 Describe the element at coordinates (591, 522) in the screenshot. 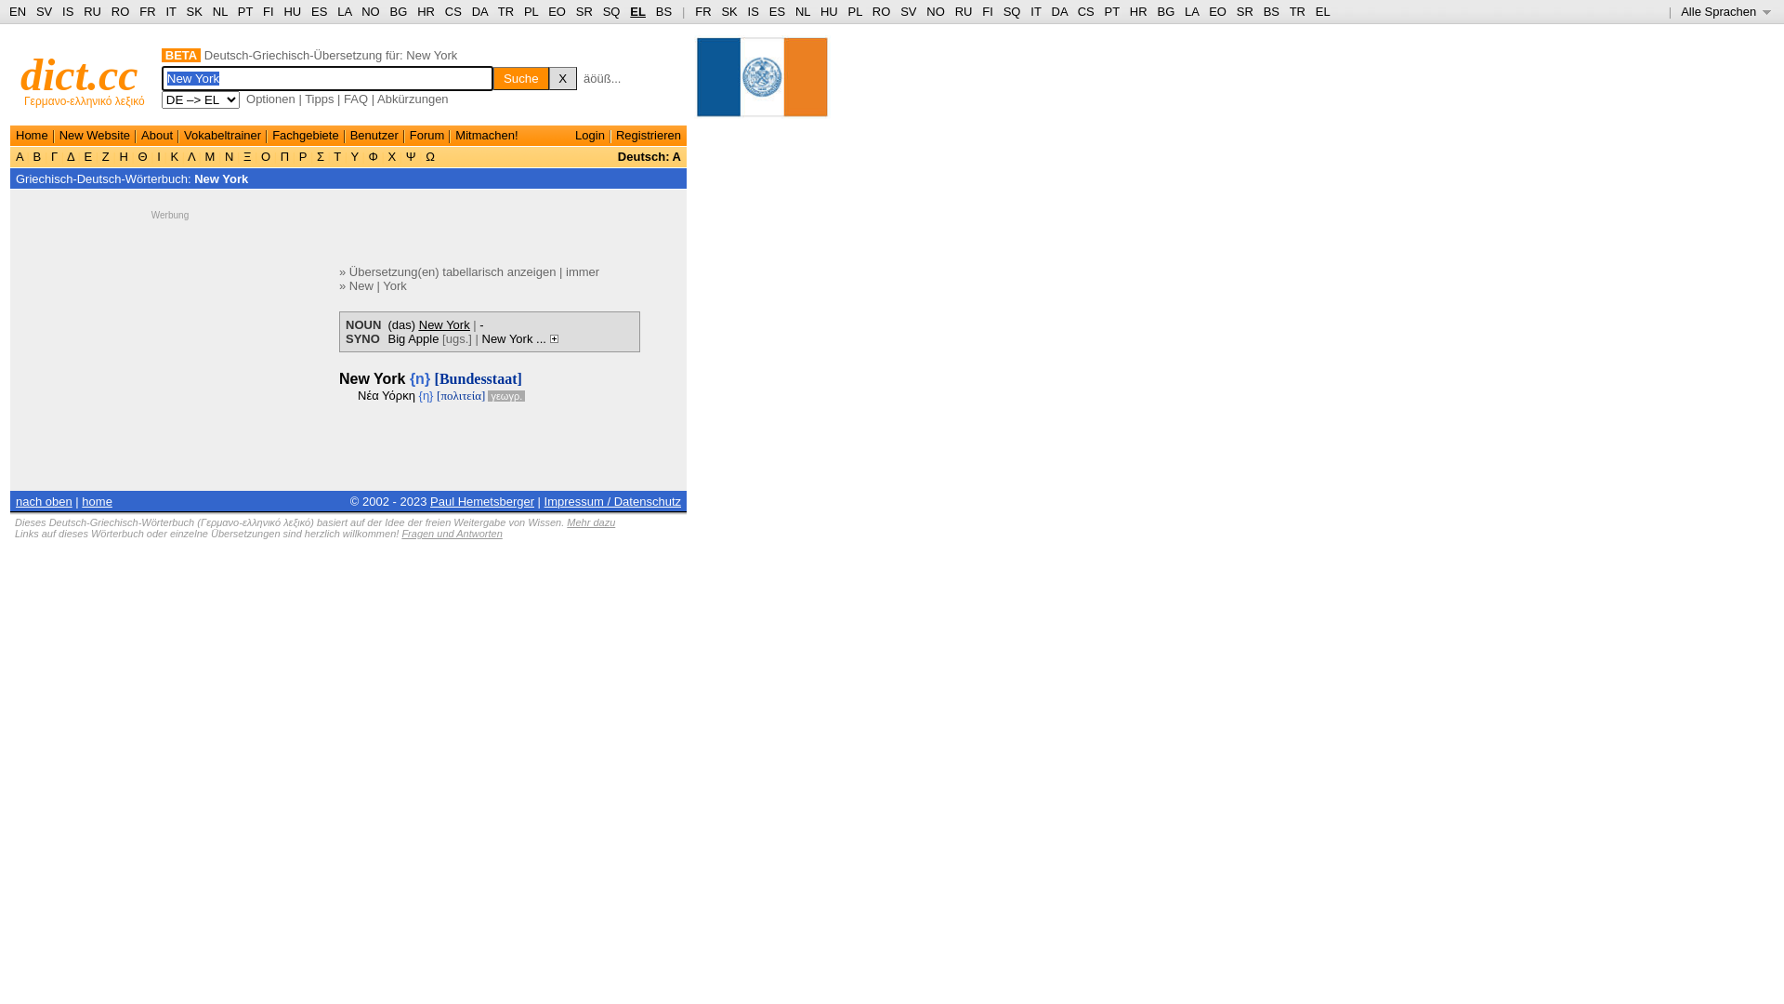

I see `Mehr dazu` at that location.